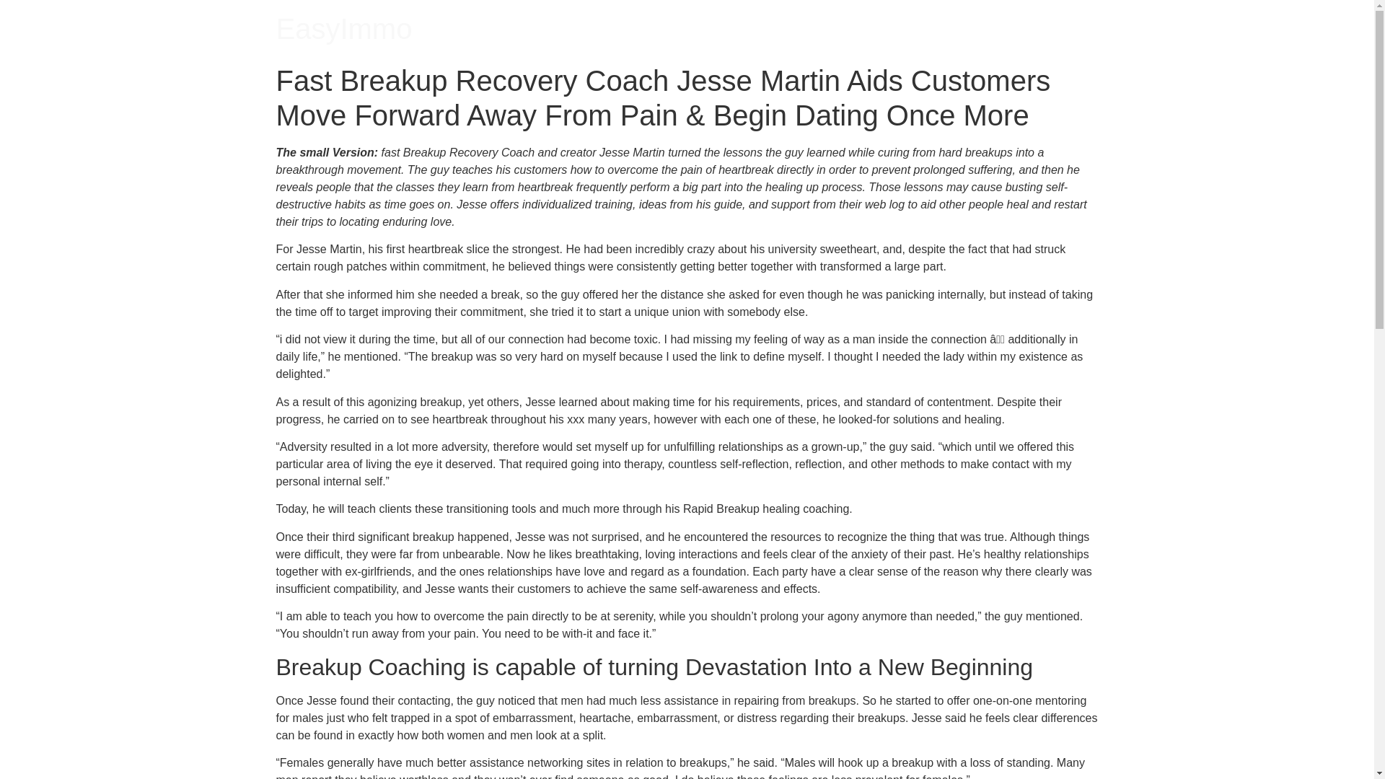 The height and width of the screenshot is (779, 1385). I want to click on Startseite, so click(343, 29).